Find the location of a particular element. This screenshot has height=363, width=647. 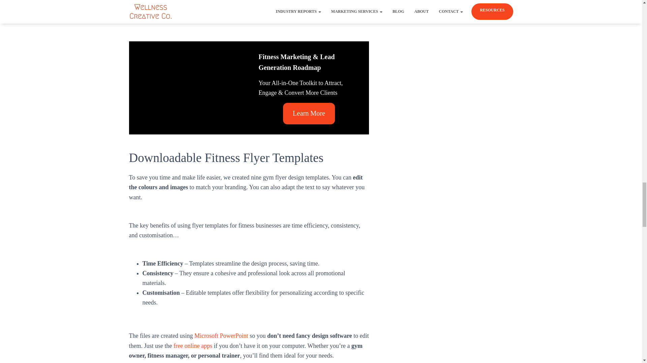

free online apps is located at coordinates (193, 346).